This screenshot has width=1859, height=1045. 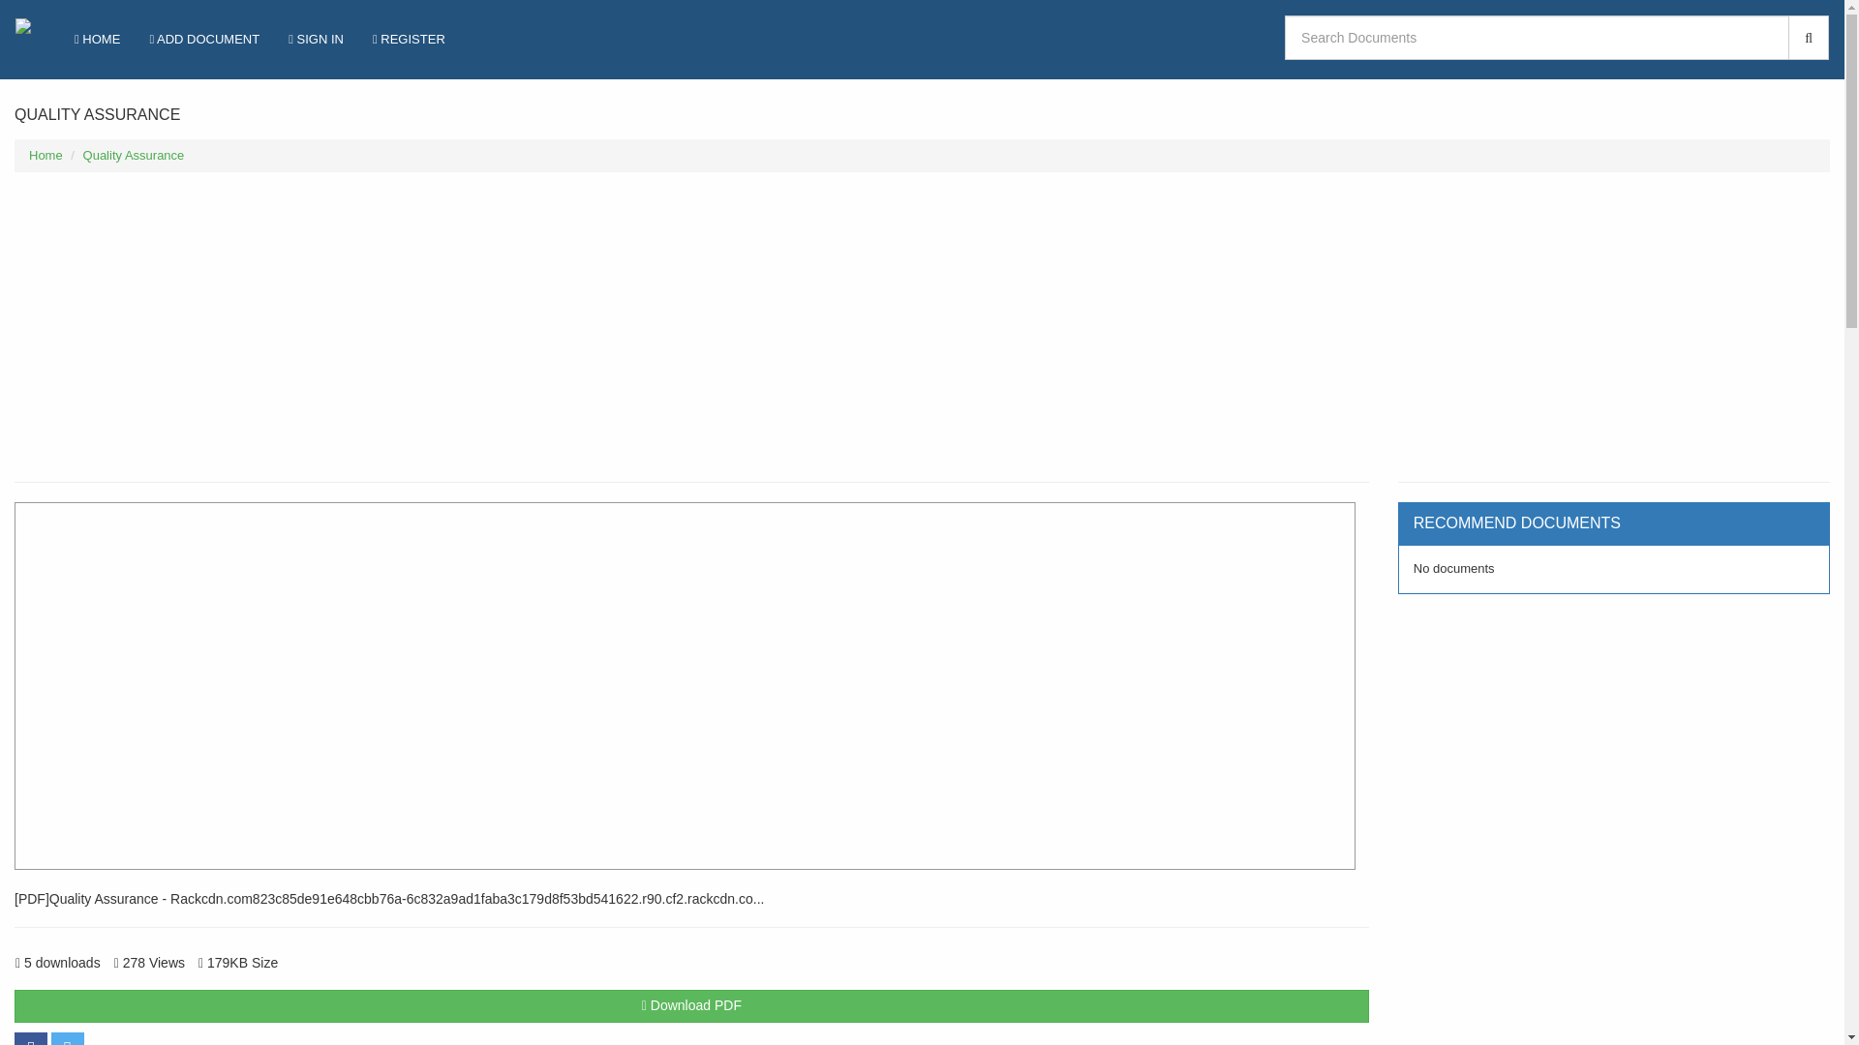 I want to click on HOME, so click(x=97, y=39).